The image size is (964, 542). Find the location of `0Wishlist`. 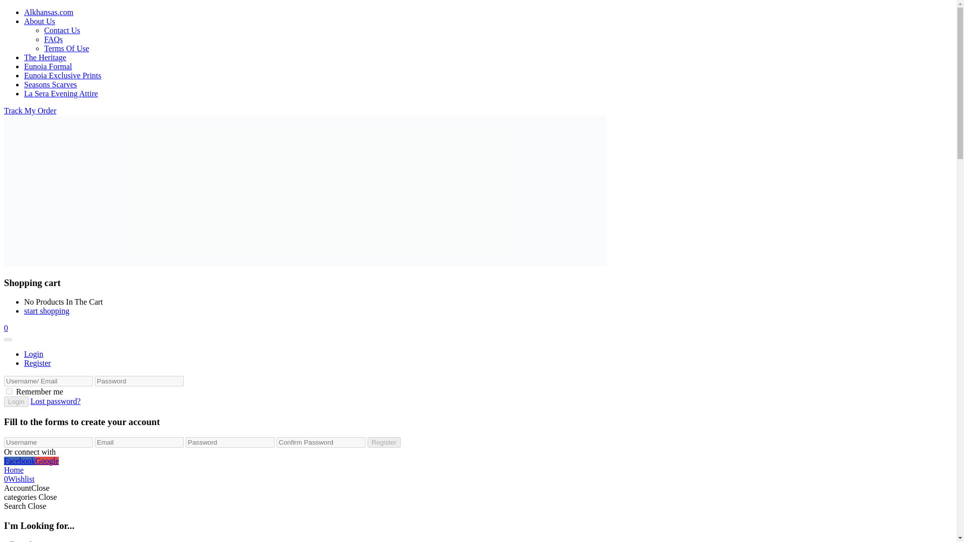

0Wishlist is located at coordinates (19, 479).